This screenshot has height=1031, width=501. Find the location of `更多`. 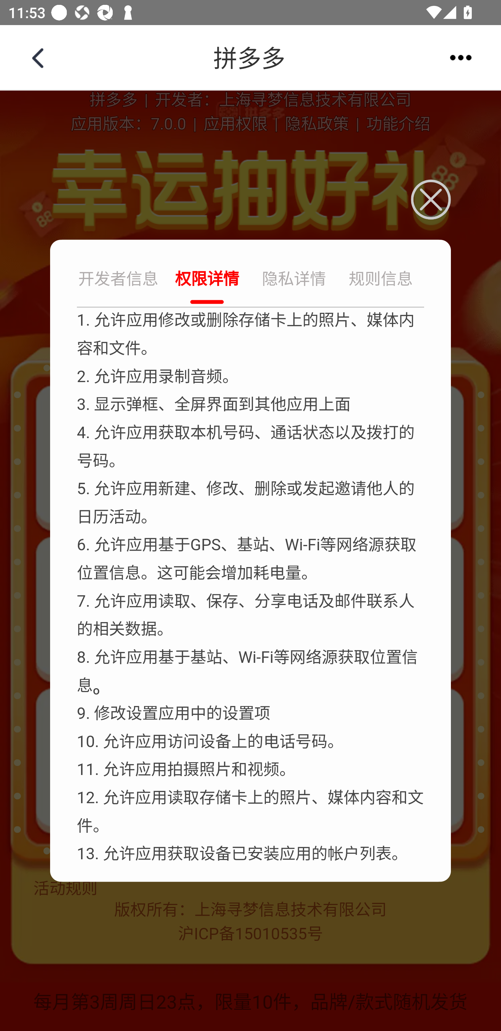

更多 is located at coordinates (461, 57).